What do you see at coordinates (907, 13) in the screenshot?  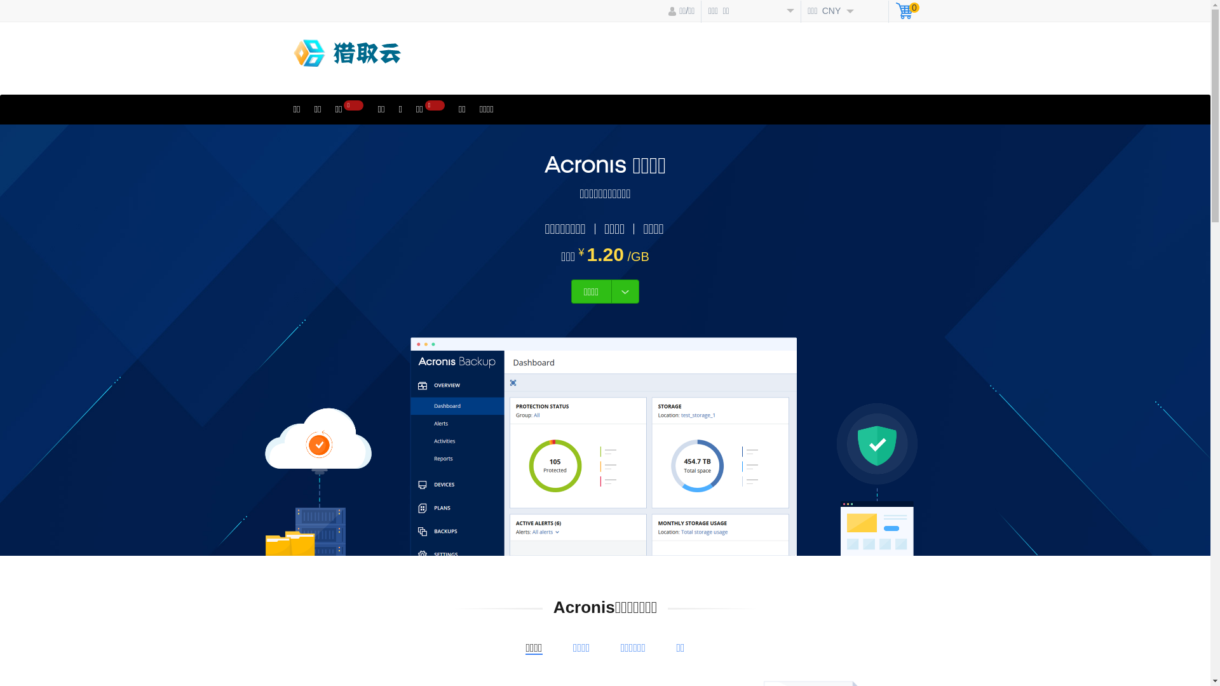 I see `0` at bounding box center [907, 13].